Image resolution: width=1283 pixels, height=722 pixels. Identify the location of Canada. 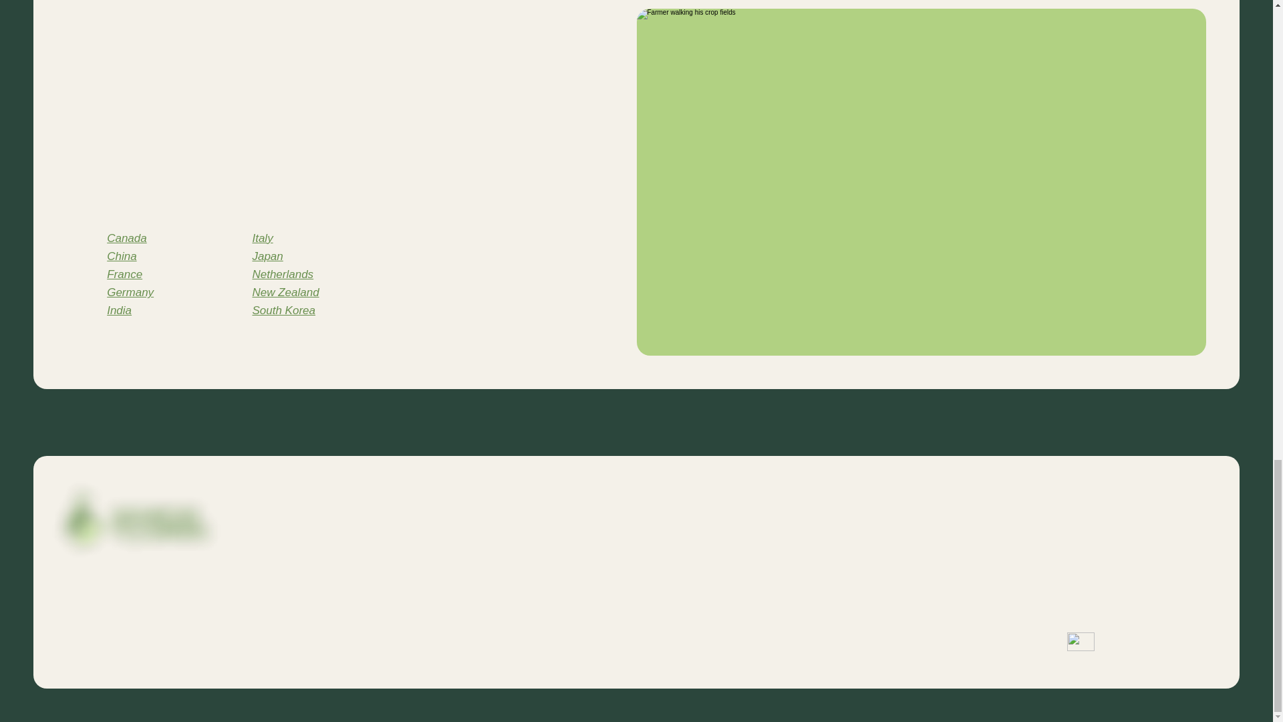
(127, 171).